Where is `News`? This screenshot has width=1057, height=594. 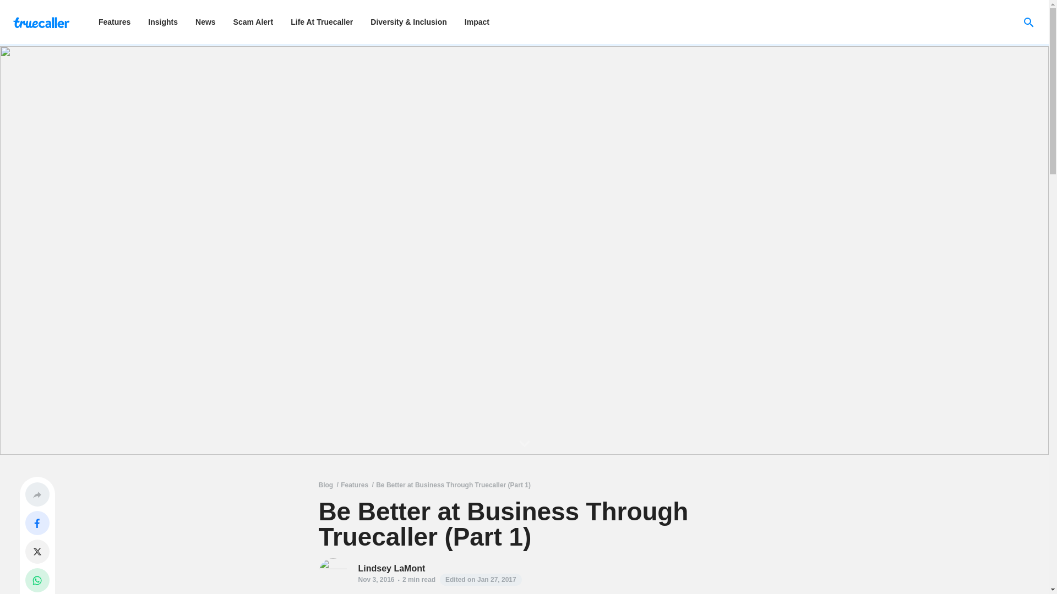
News is located at coordinates (205, 22).